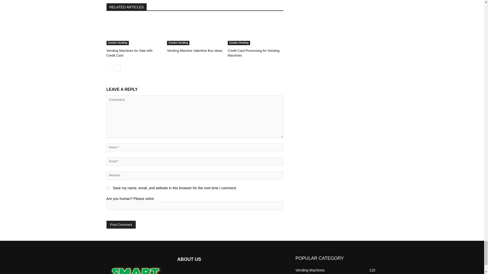 The height and width of the screenshot is (274, 488). Describe the element at coordinates (121, 225) in the screenshot. I see `Post Comment` at that location.